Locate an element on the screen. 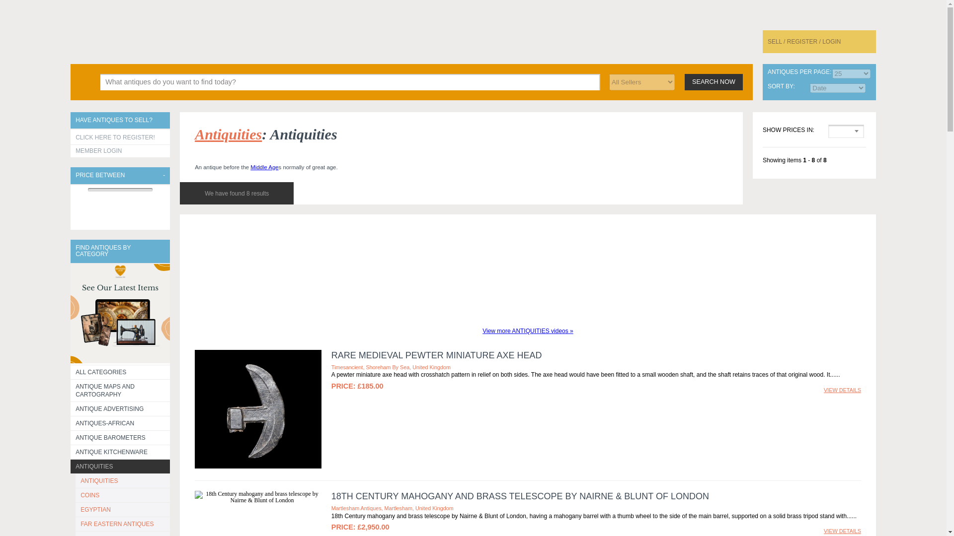  EGYPTIAN is located at coordinates (122, 510).